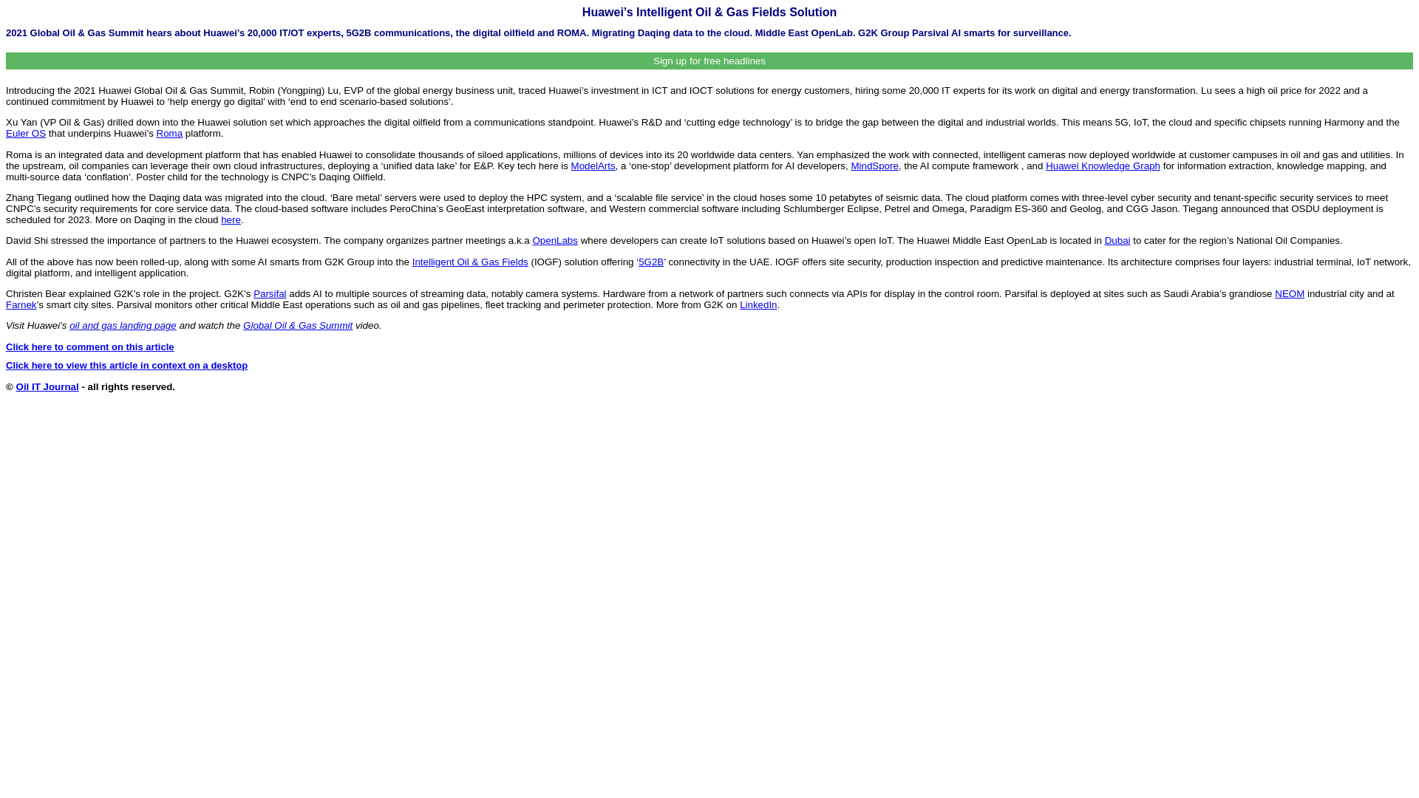 The width and height of the screenshot is (1419, 798). I want to click on Dubai, so click(1117, 239).